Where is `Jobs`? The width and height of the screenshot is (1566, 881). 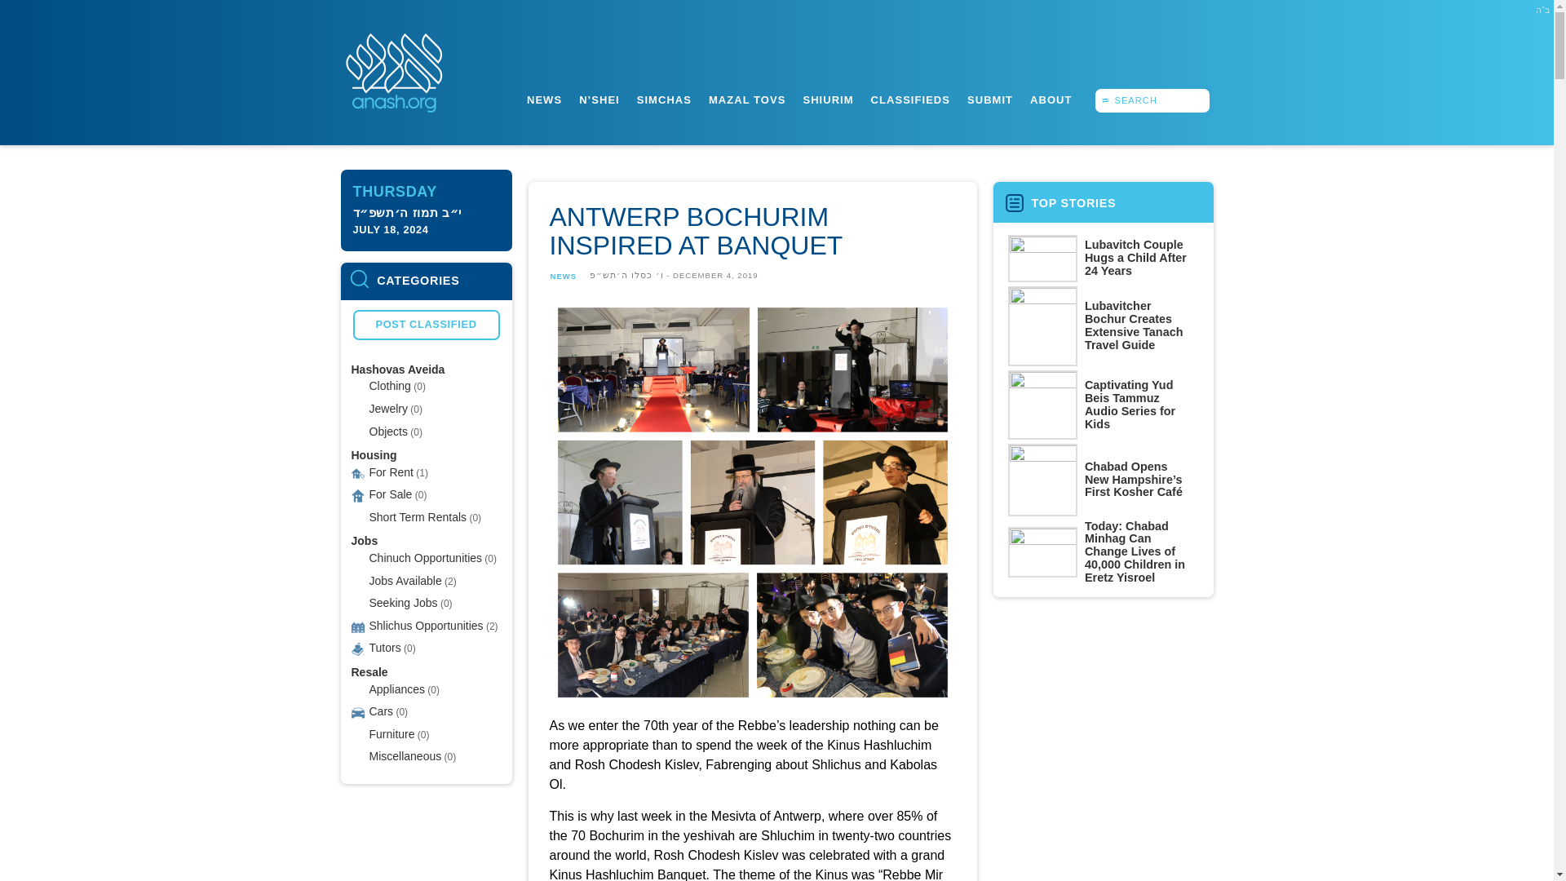
Jobs is located at coordinates (364, 540).